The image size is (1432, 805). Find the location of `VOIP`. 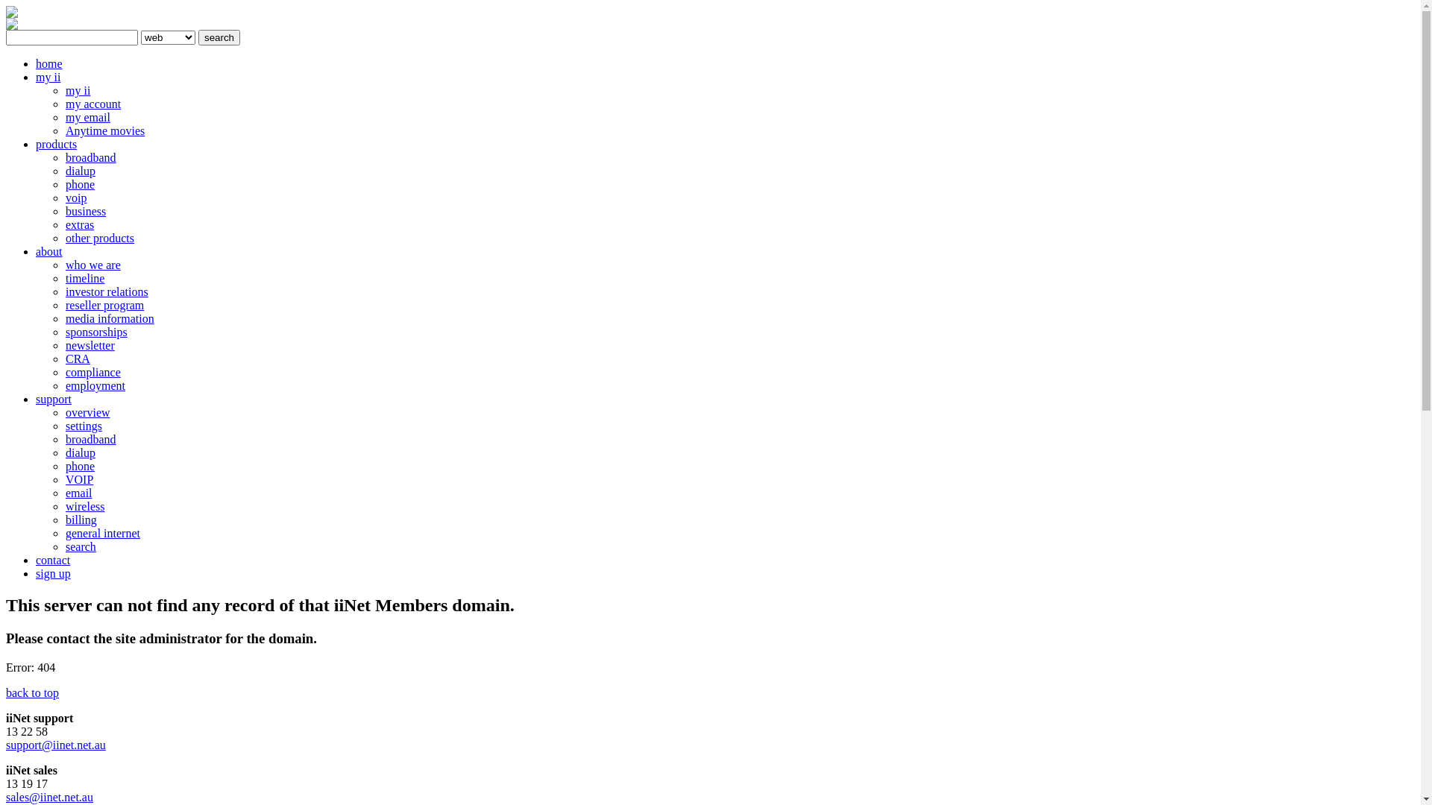

VOIP is located at coordinates (79, 479).